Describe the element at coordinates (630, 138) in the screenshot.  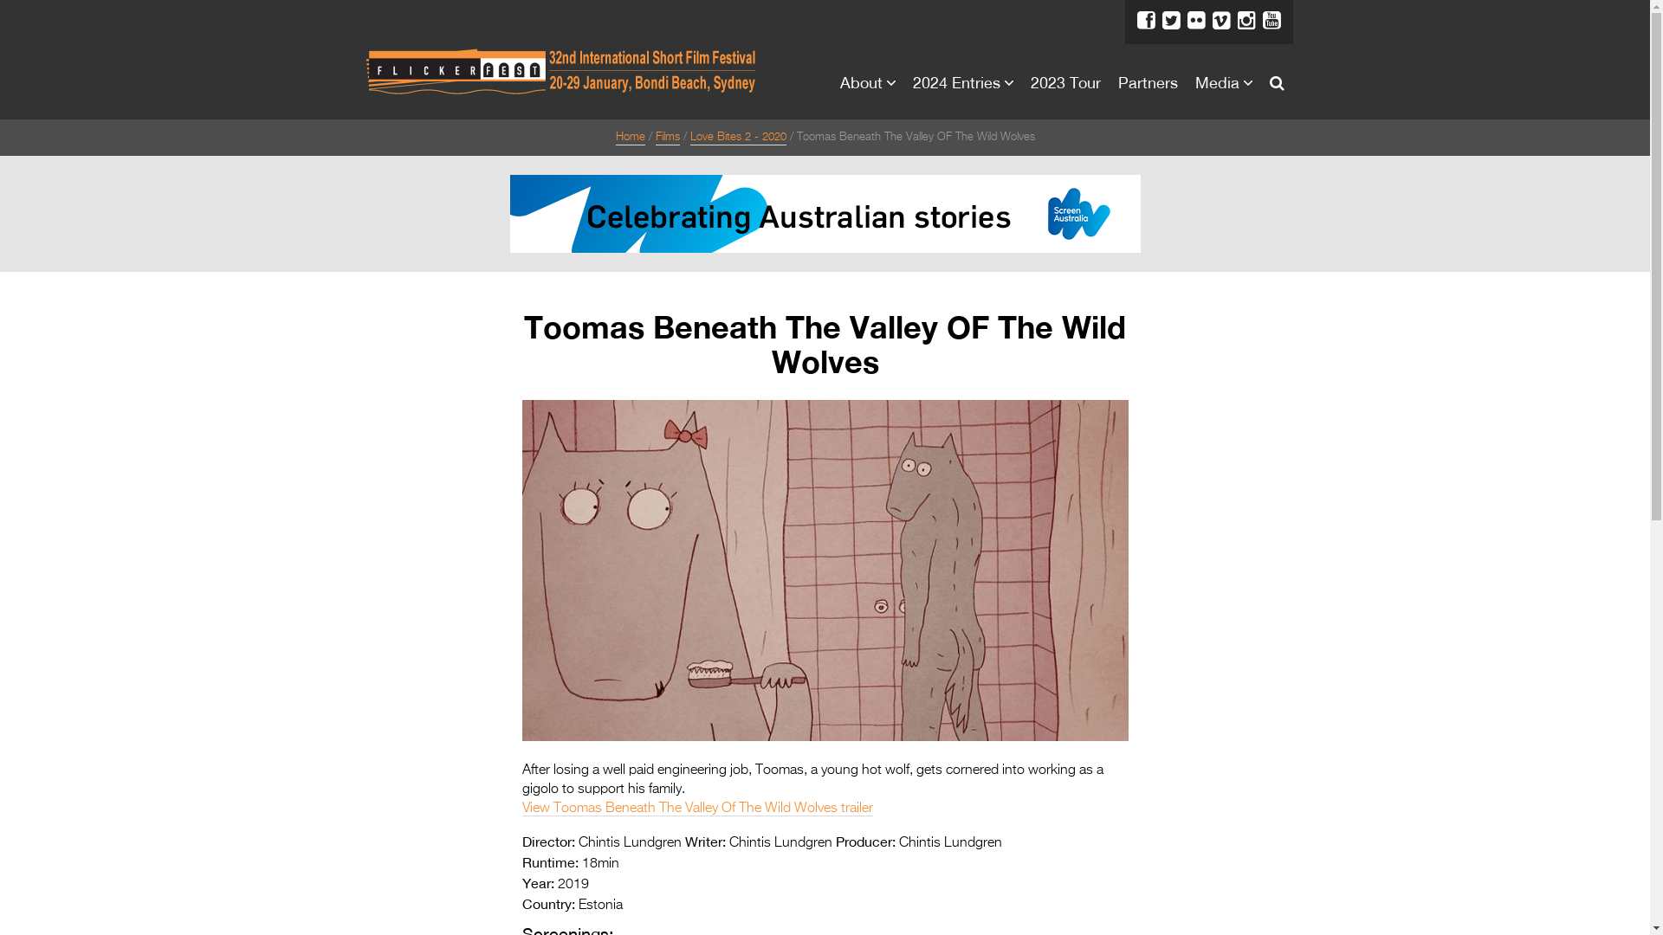
I see `Home` at that location.